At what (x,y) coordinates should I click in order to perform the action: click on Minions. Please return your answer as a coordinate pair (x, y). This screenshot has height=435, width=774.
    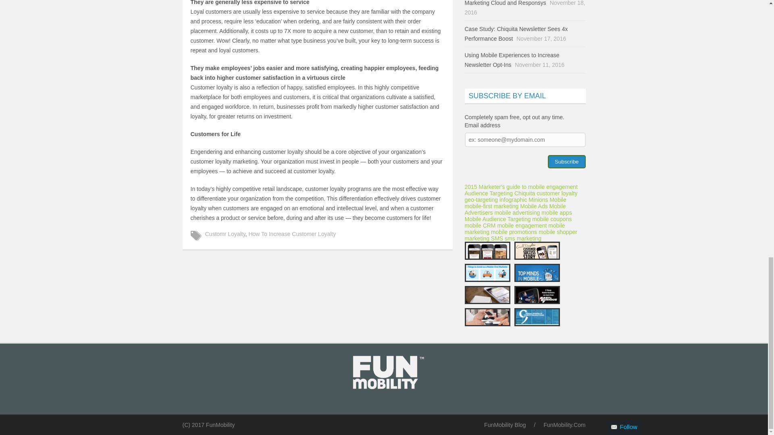
    Looking at the image, I should click on (538, 200).